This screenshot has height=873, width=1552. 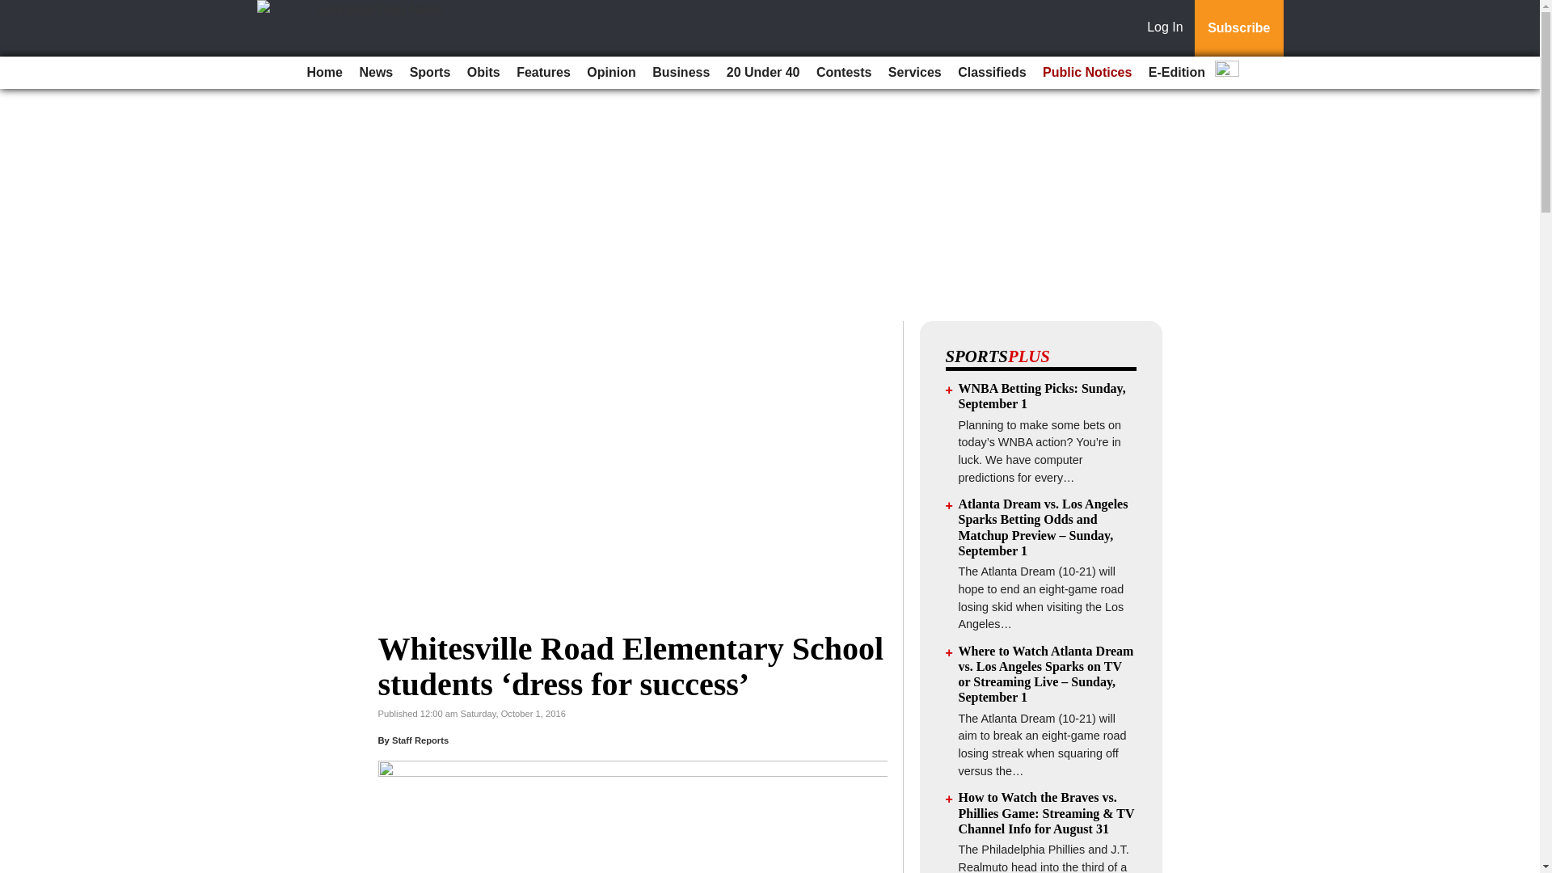 What do you see at coordinates (763, 73) in the screenshot?
I see `20 Under 40` at bounding box center [763, 73].